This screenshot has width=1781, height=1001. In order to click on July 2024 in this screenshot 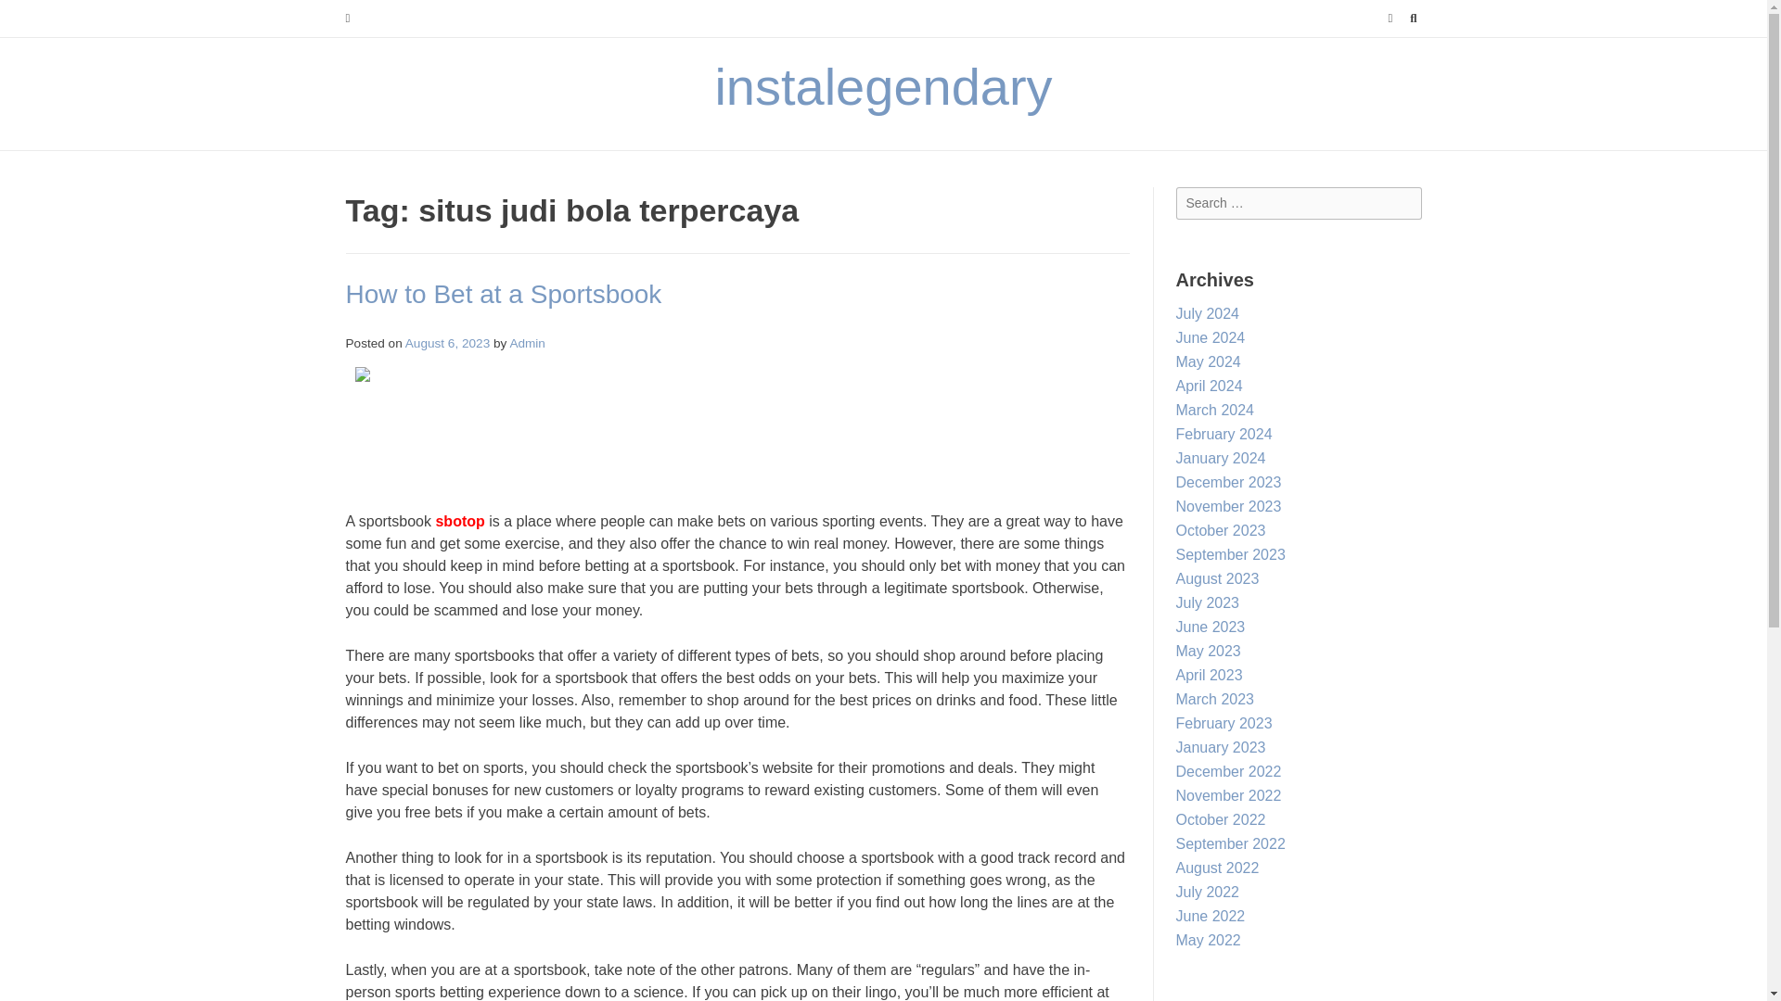, I will do `click(1208, 313)`.